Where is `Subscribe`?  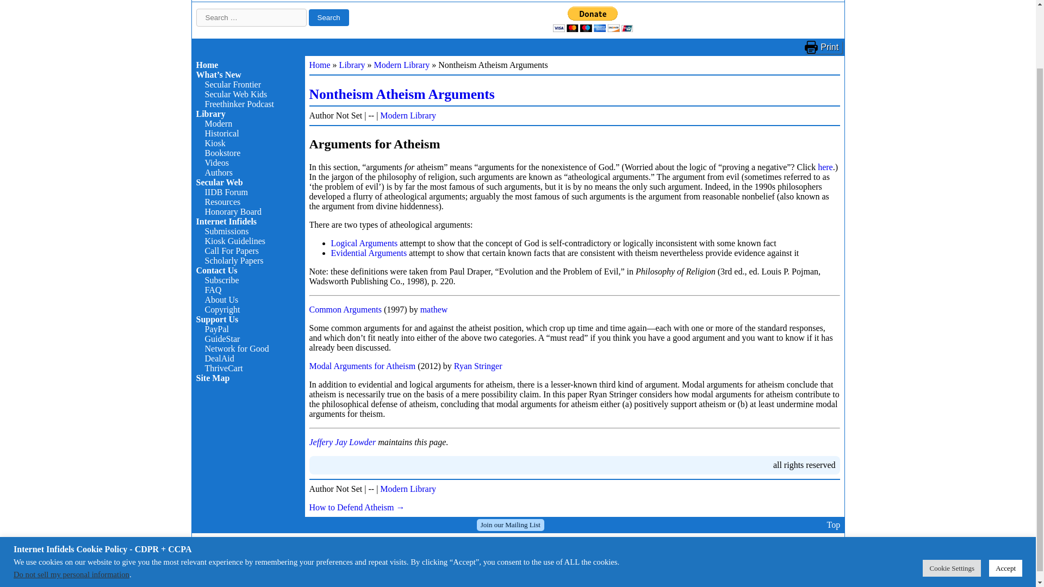 Subscribe is located at coordinates (222, 279).